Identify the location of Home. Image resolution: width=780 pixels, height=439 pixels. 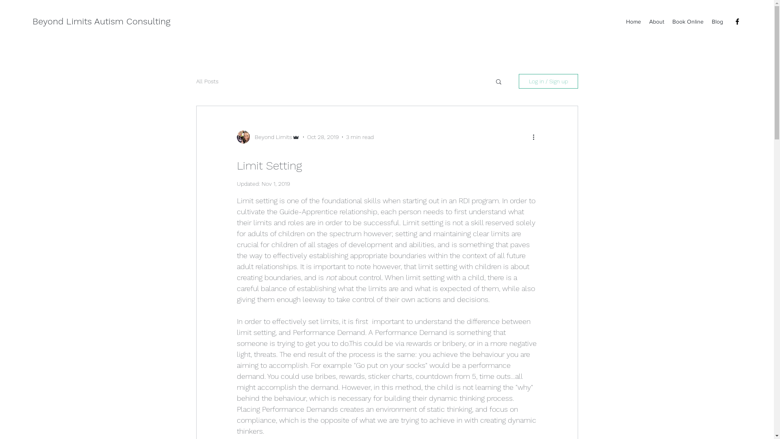
(634, 22).